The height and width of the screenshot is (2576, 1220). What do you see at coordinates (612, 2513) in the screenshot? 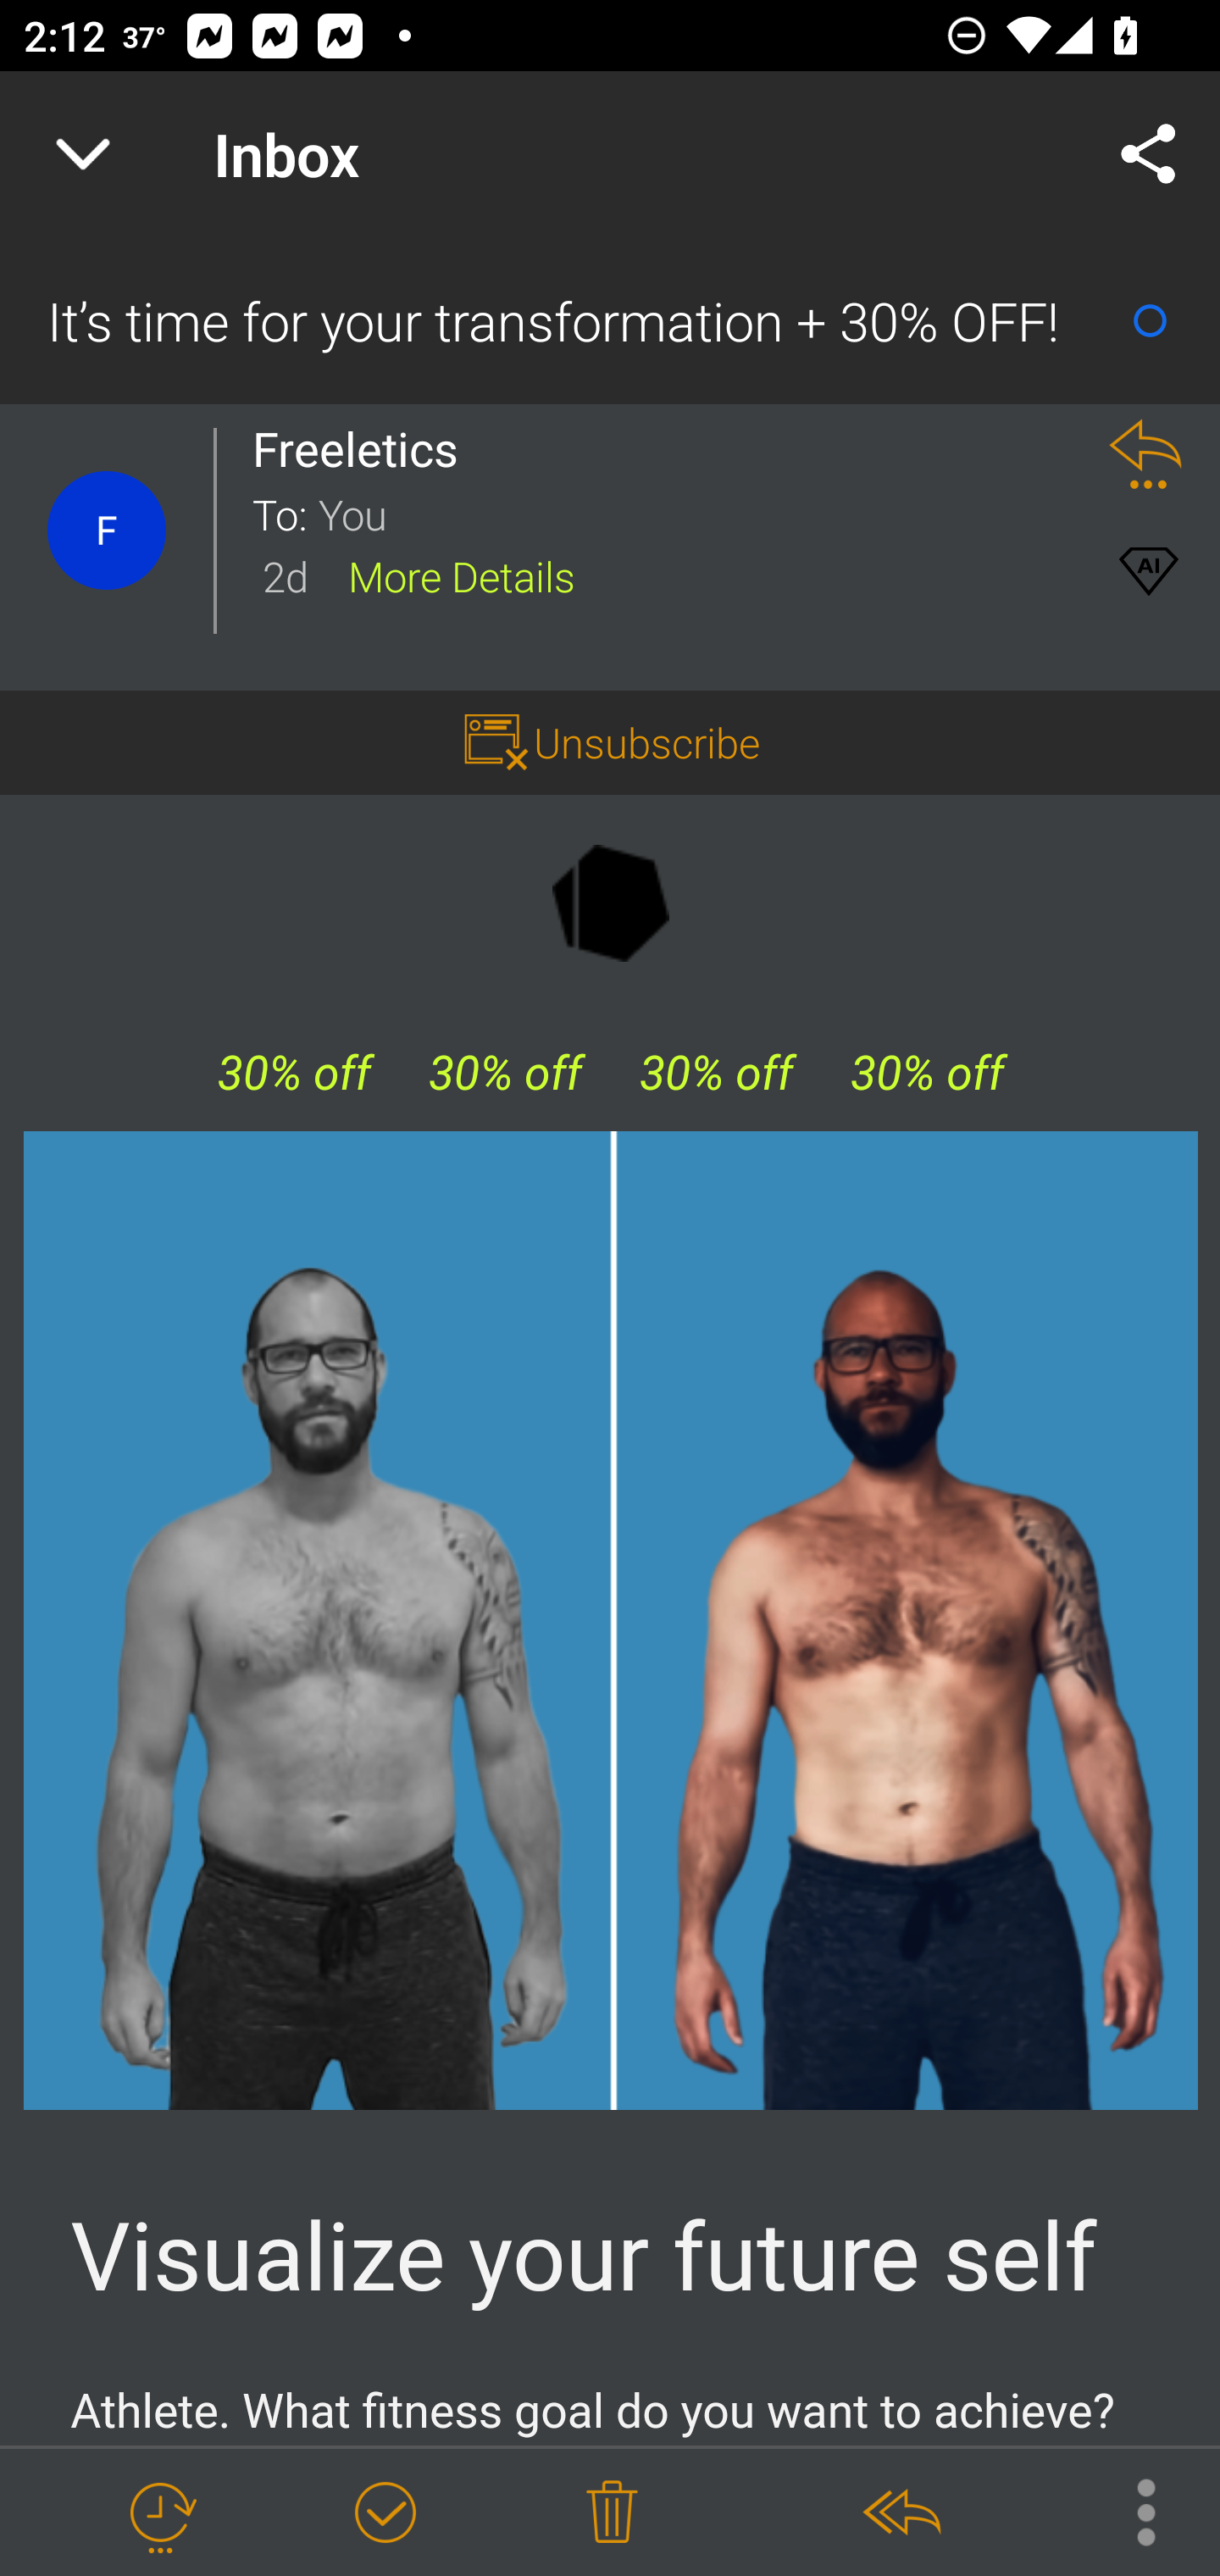
I see `Delete` at bounding box center [612, 2513].